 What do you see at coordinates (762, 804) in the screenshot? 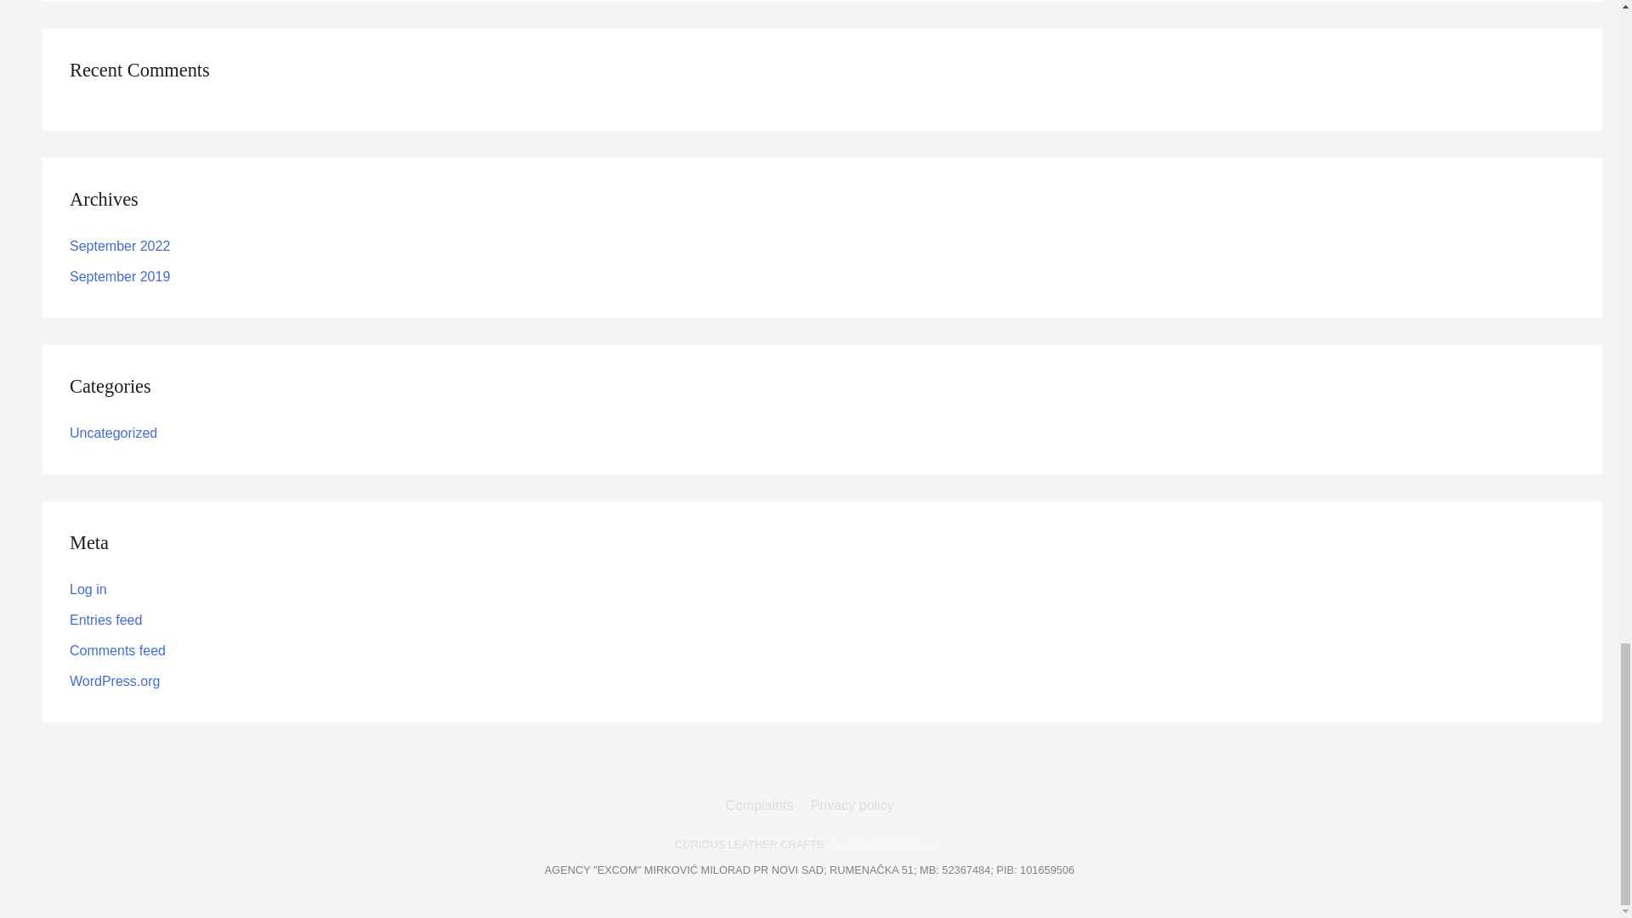
I see `Complaints` at bounding box center [762, 804].